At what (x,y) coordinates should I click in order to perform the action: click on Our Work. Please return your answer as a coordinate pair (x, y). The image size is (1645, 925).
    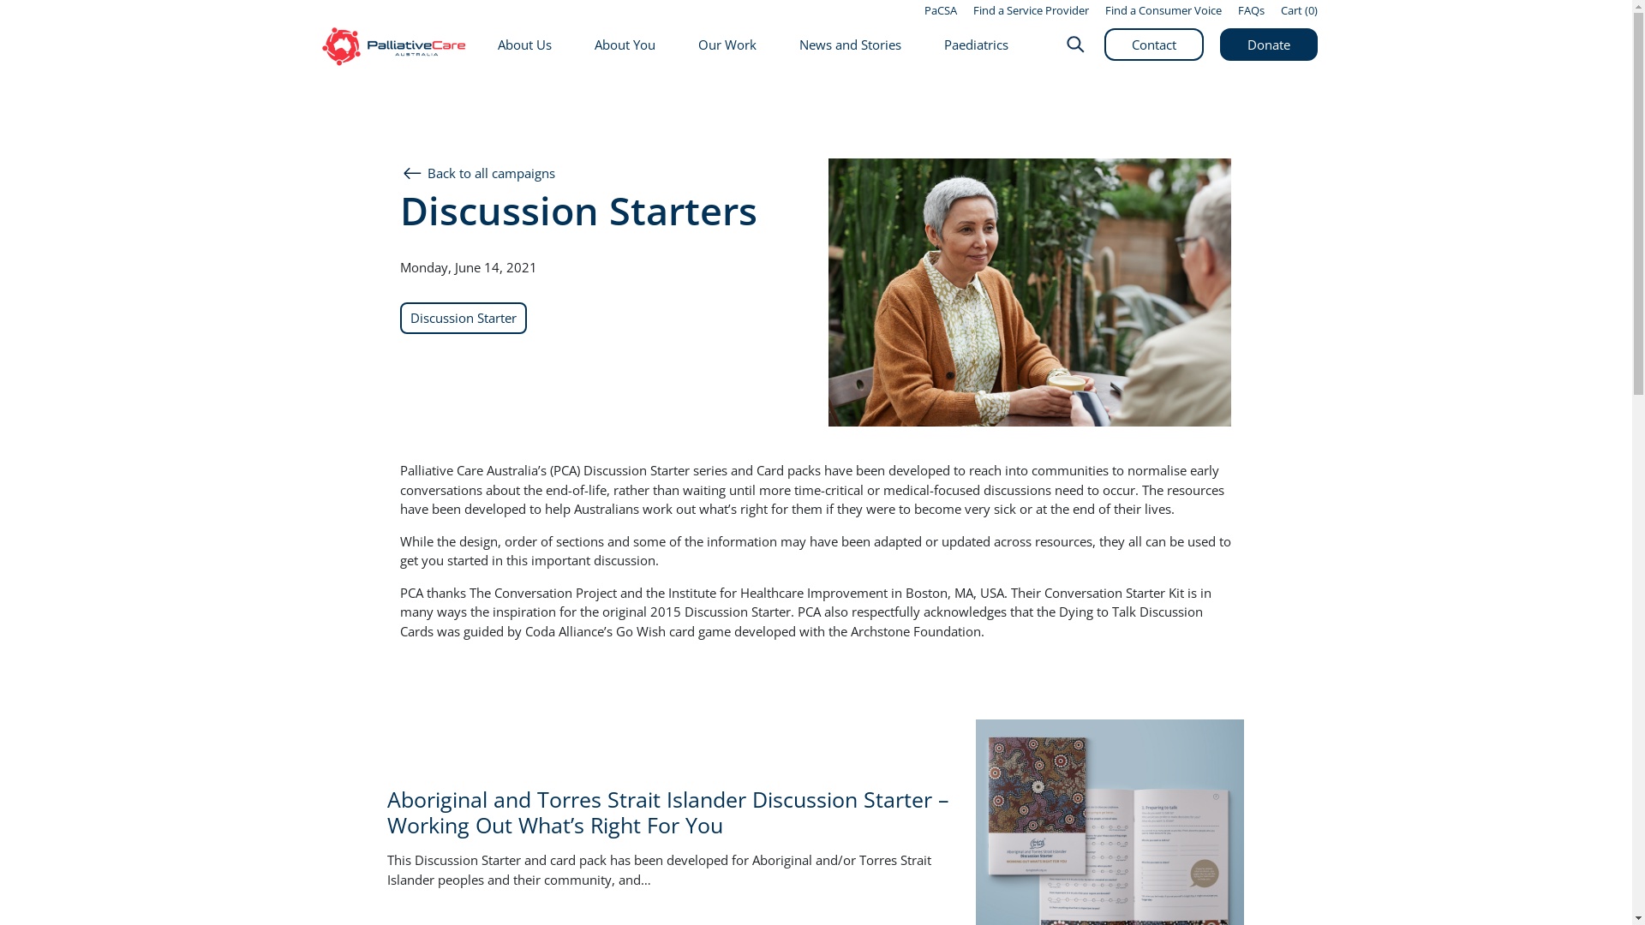
    Looking at the image, I should click on (727, 46).